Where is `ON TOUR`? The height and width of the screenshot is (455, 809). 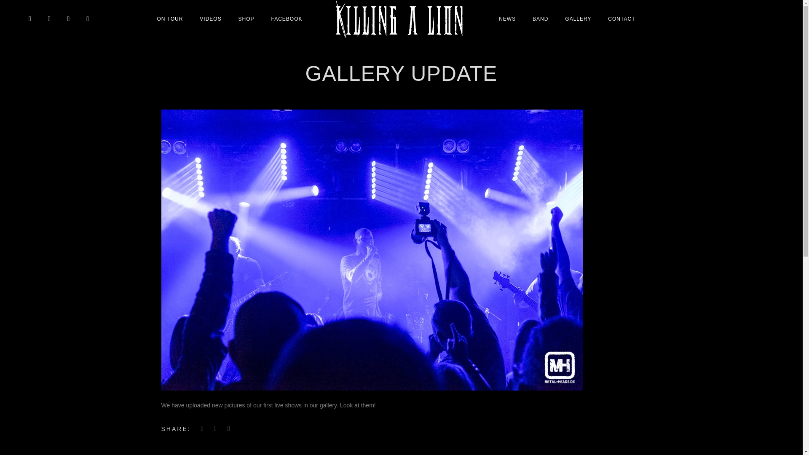
ON TOUR is located at coordinates (170, 19).